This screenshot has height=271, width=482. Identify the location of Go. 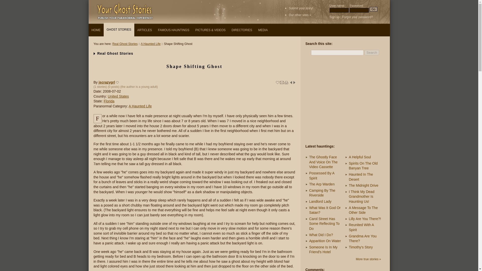
(373, 9).